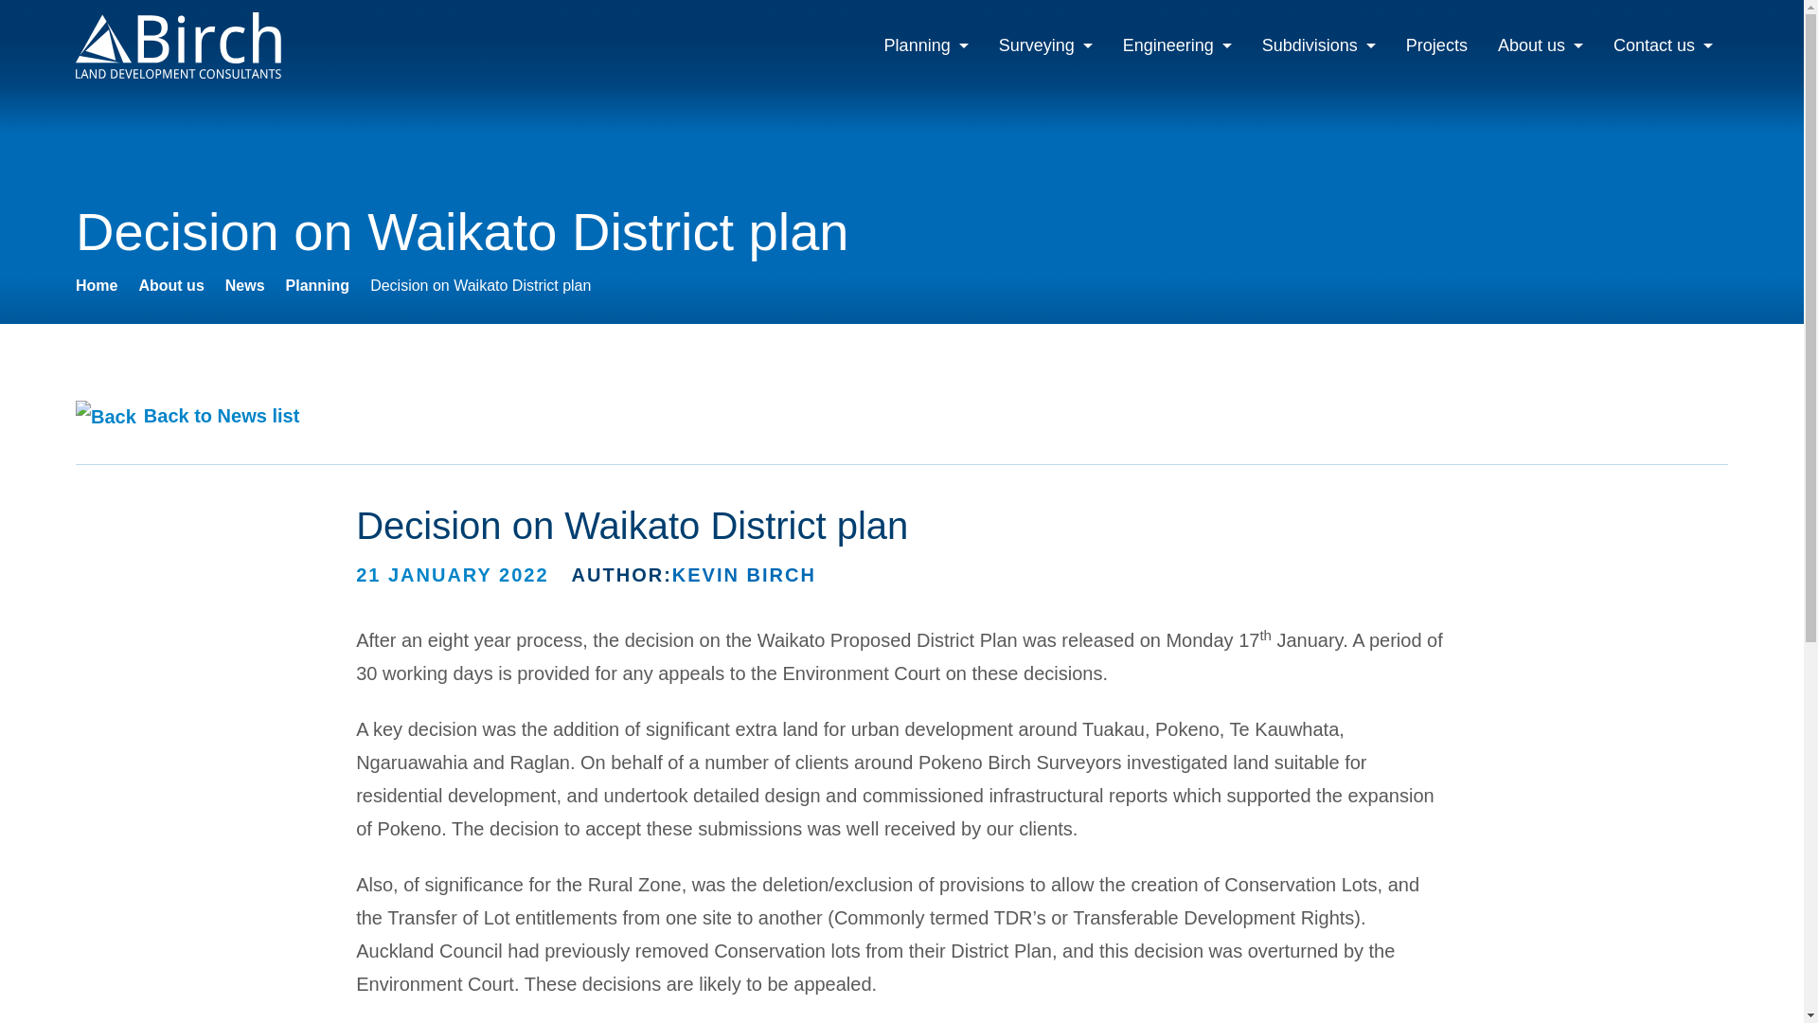 This screenshot has width=1818, height=1023. Describe the element at coordinates (1318, 45) in the screenshot. I see `Subdivisions` at that location.